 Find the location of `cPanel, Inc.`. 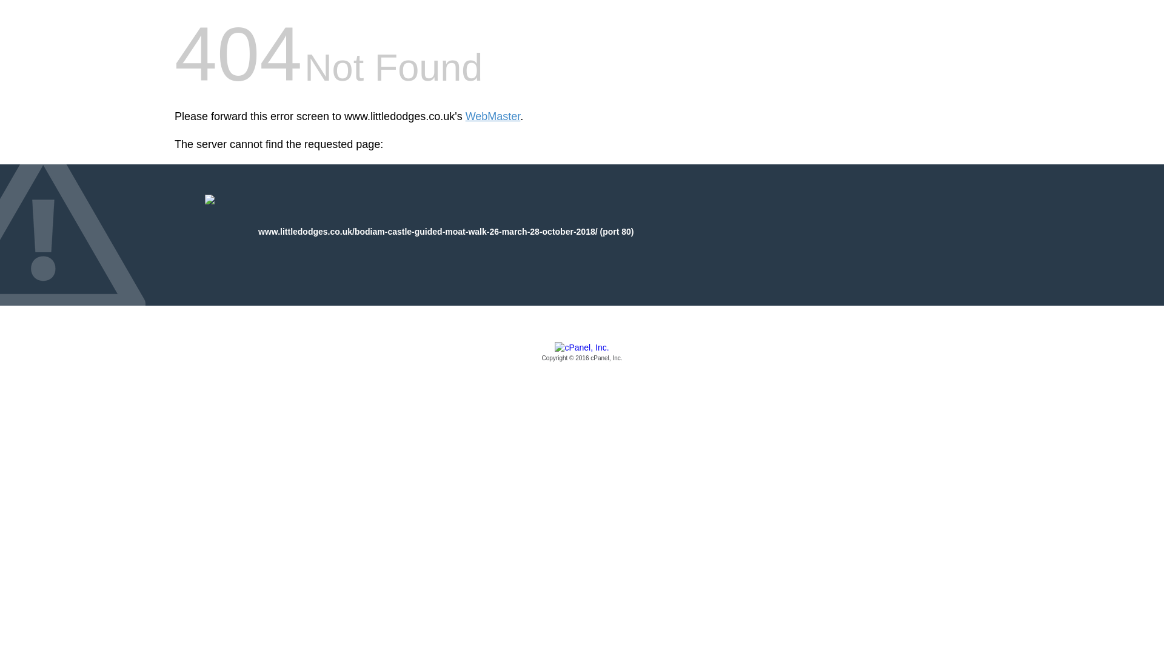

cPanel, Inc. is located at coordinates (582, 352).